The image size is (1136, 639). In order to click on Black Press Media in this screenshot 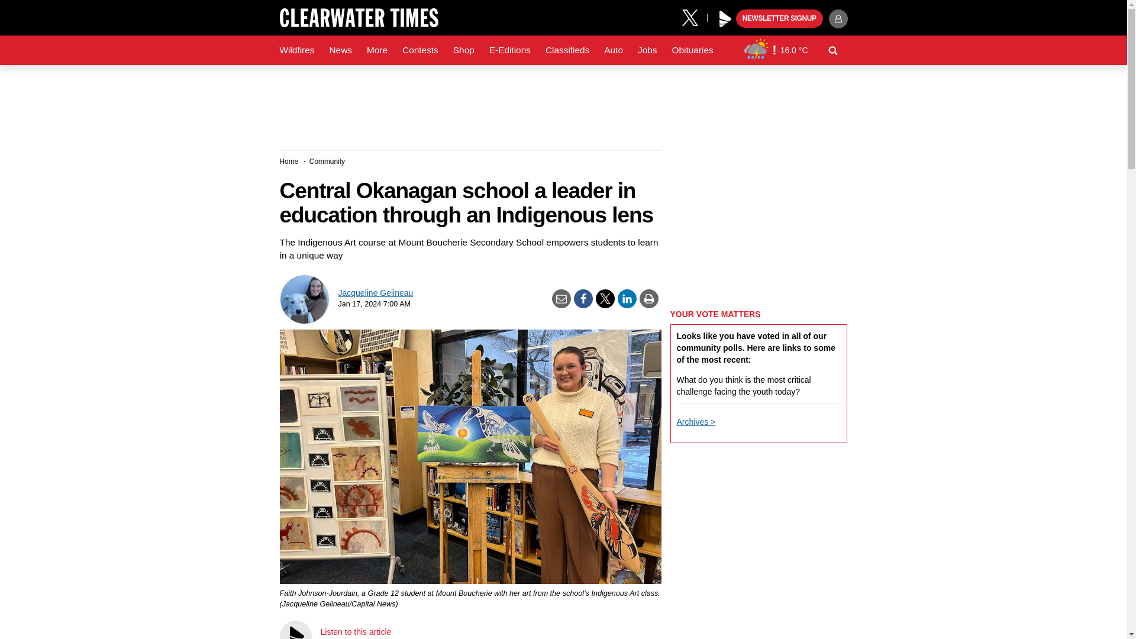, I will do `click(725, 19)`.